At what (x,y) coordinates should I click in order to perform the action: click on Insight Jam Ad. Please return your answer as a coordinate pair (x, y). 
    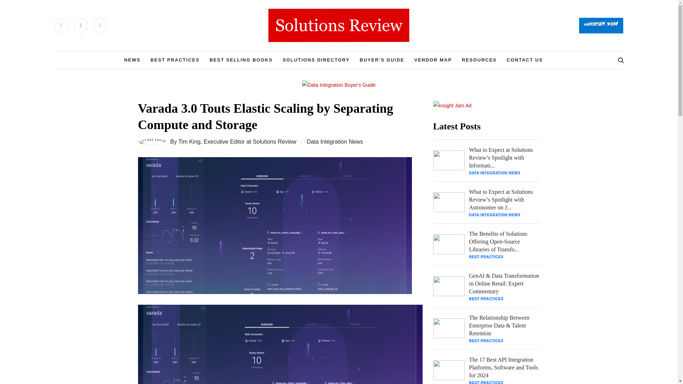
    Looking at the image, I should click on (452, 105).